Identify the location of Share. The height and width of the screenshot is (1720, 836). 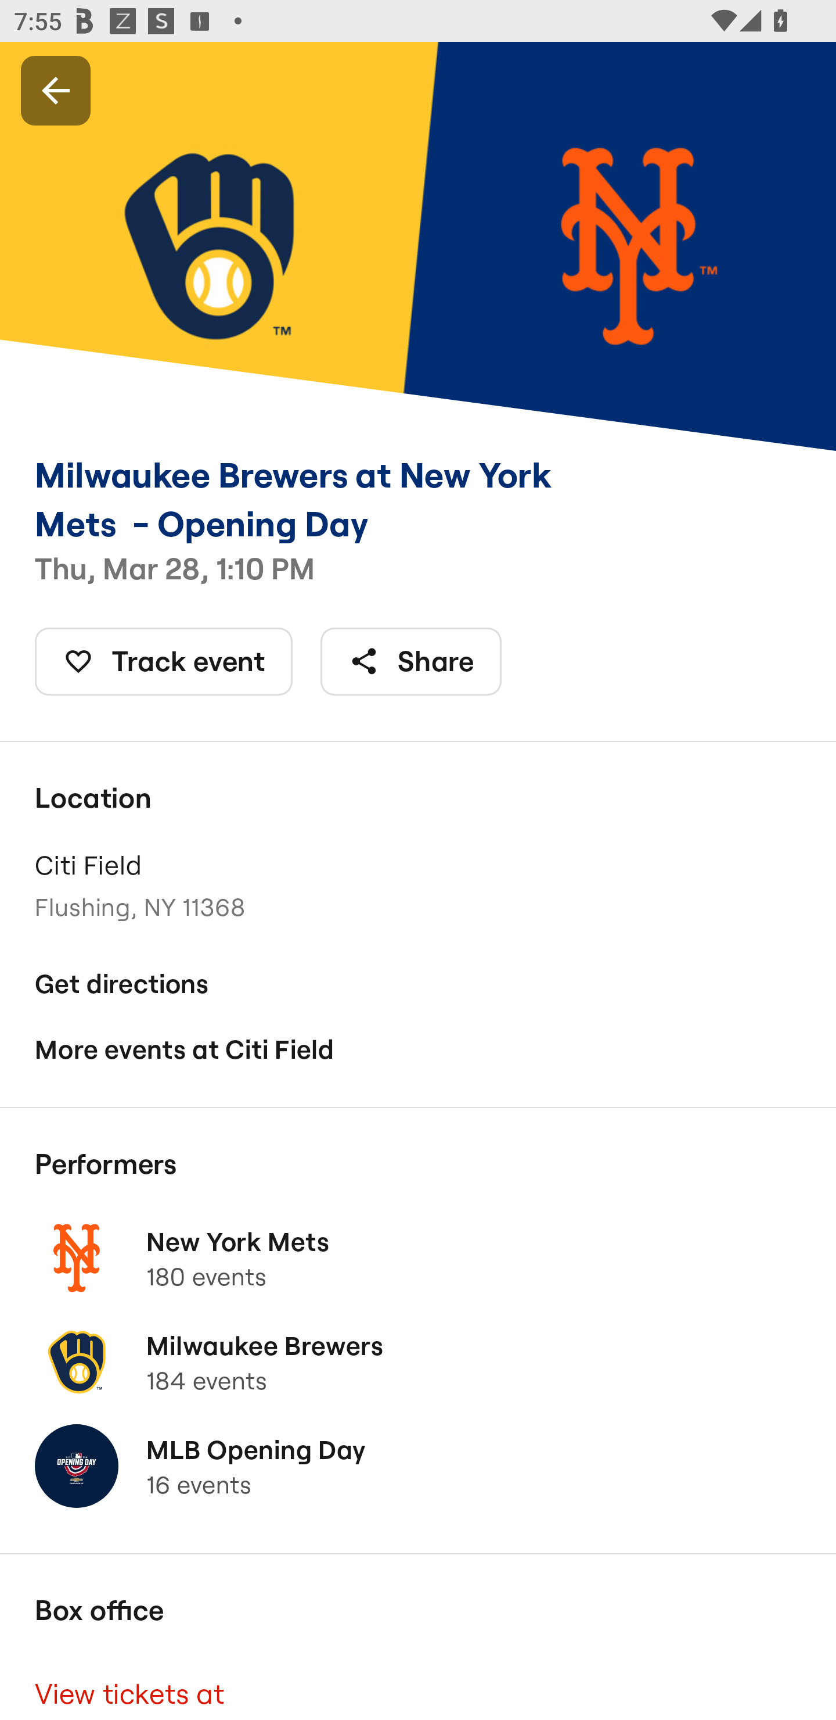
(411, 661).